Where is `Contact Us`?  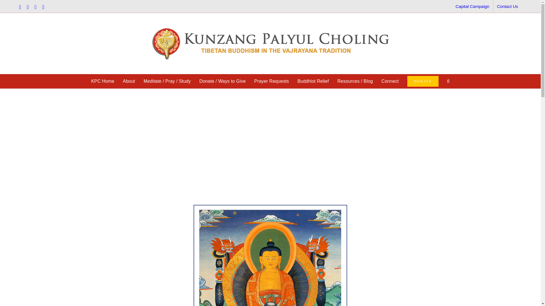 Contact Us is located at coordinates (507, 6).